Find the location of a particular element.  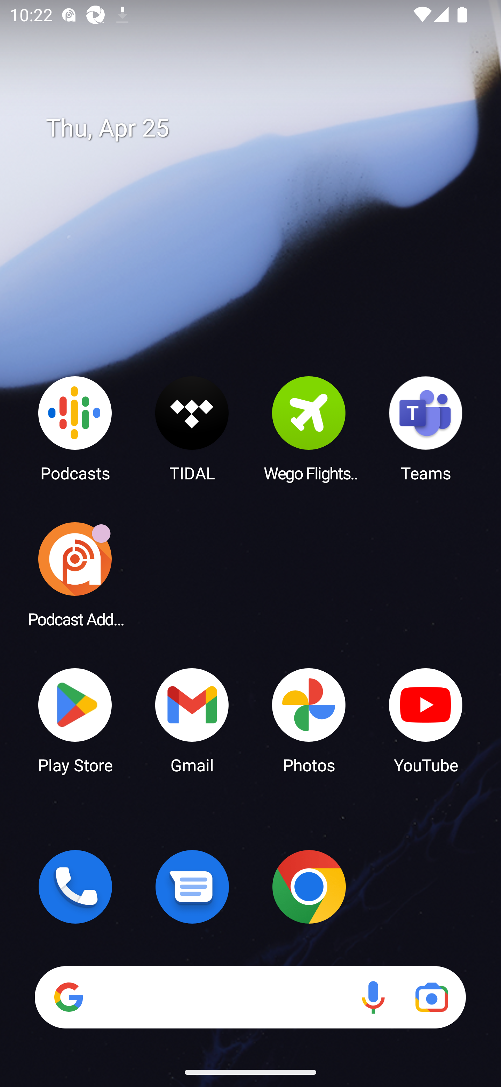

Play Store is located at coordinates (75, 720).